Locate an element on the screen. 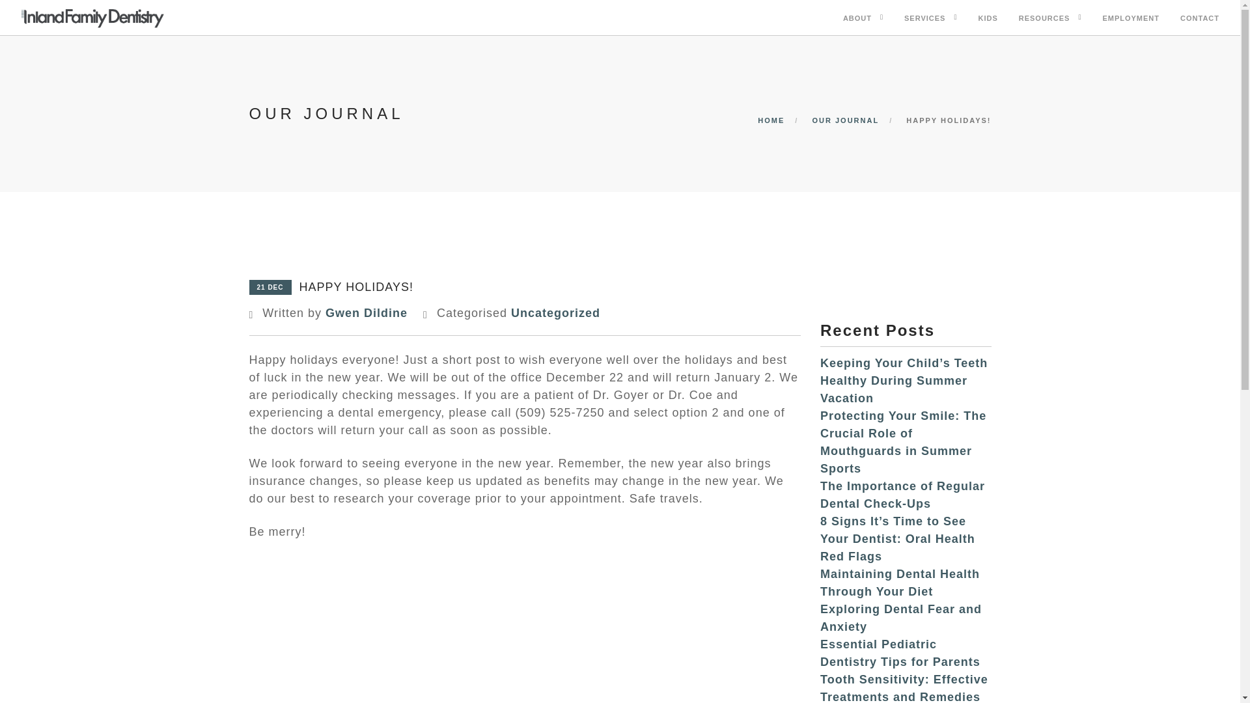  Exploring Dental Fear and Anxiety is located at coordinates (900, 618).